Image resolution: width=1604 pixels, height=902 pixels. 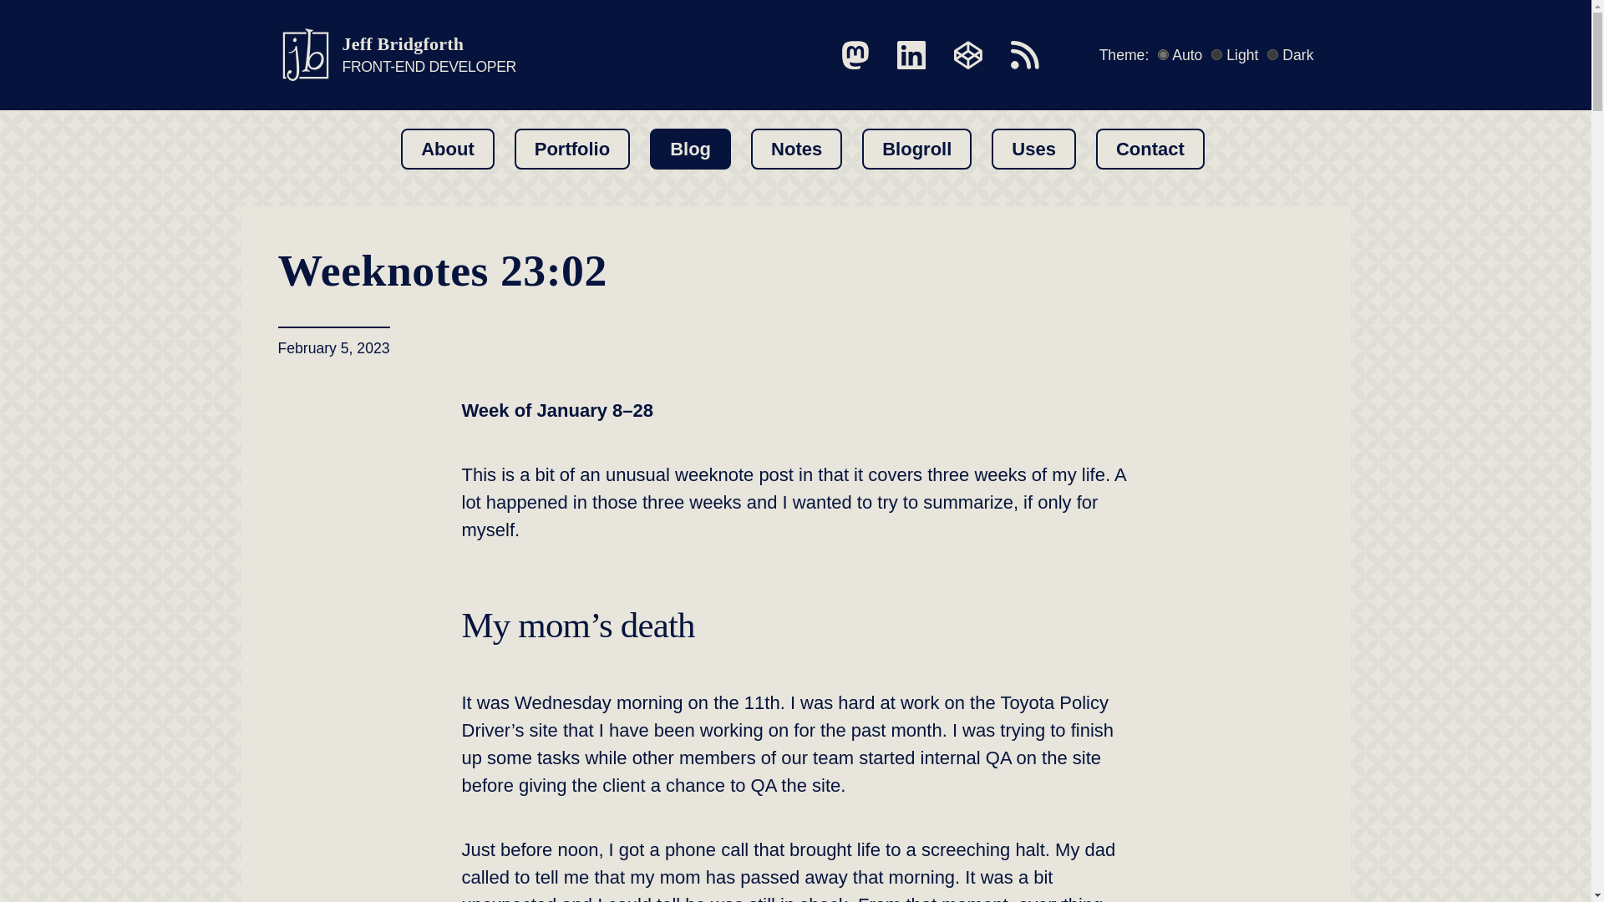 I want to click on Portfolio, so click(x=572, y=149).